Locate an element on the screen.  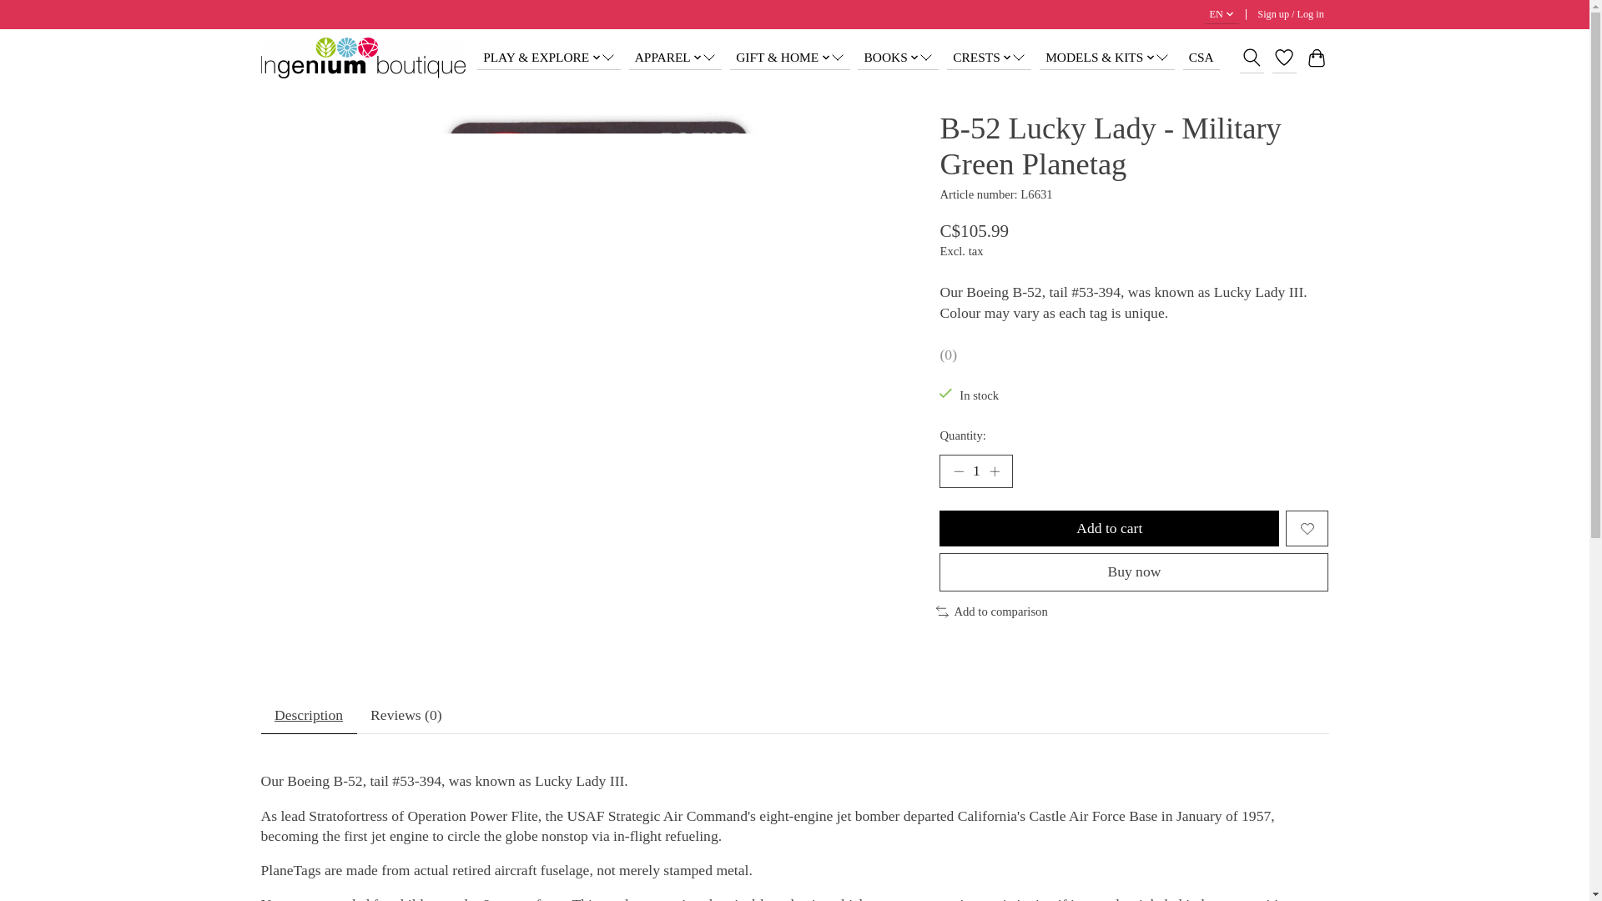
Share on Pinterest is located at coordinates (1297, 61).